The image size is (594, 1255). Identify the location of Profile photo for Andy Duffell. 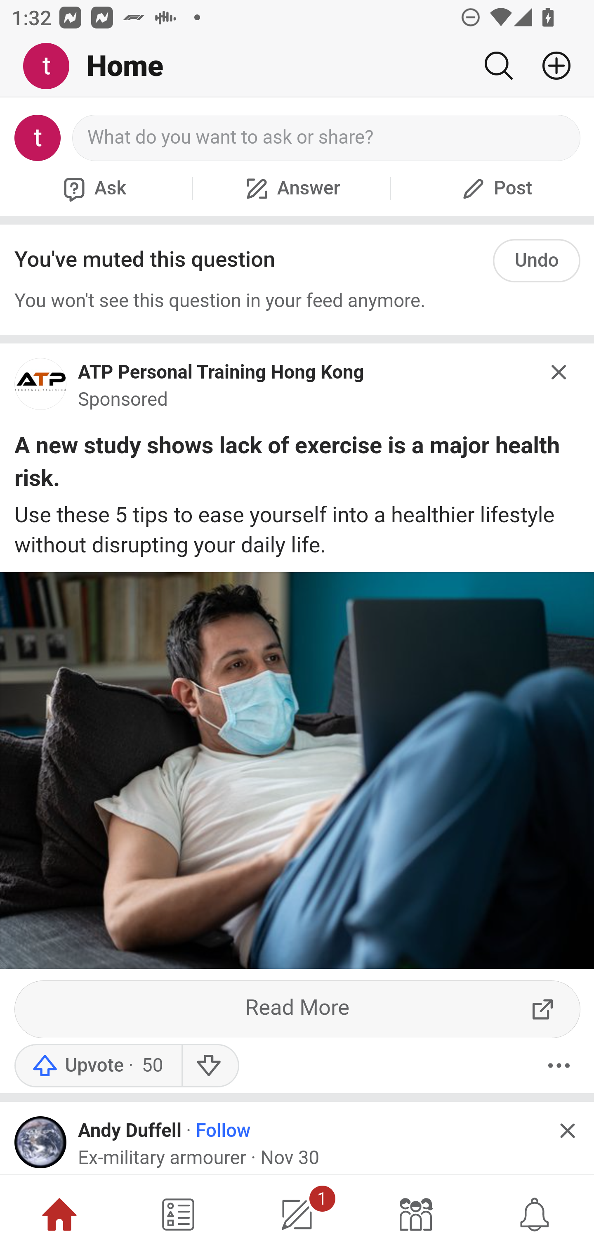
(41, 1142).